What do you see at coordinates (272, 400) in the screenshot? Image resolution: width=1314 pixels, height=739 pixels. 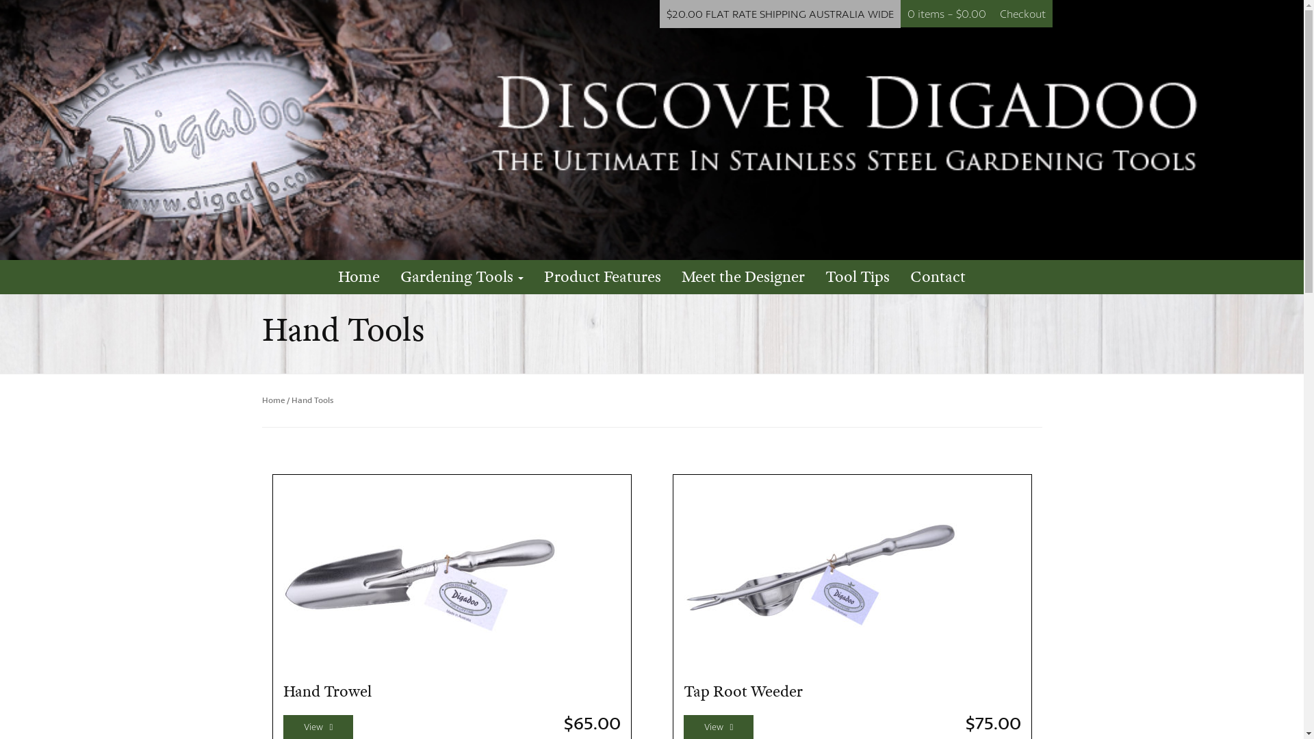 I see `Home` at bounding box center [272, 400].